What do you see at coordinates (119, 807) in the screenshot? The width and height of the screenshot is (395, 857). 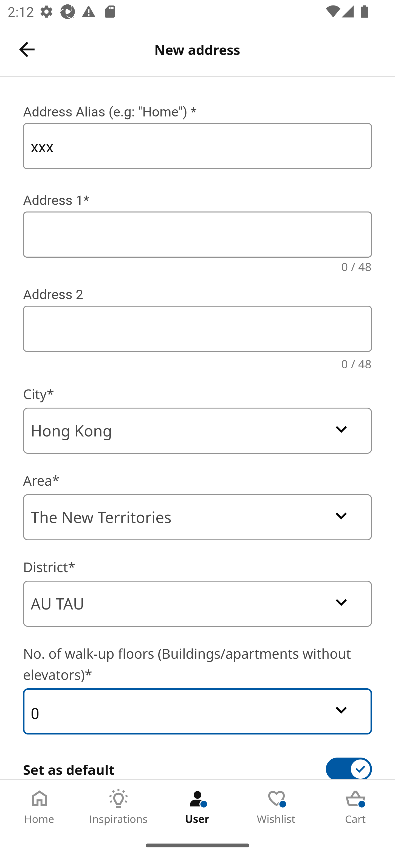 I see `Inspirations
Tab 2 of 5` at bounding box center [119, 807].